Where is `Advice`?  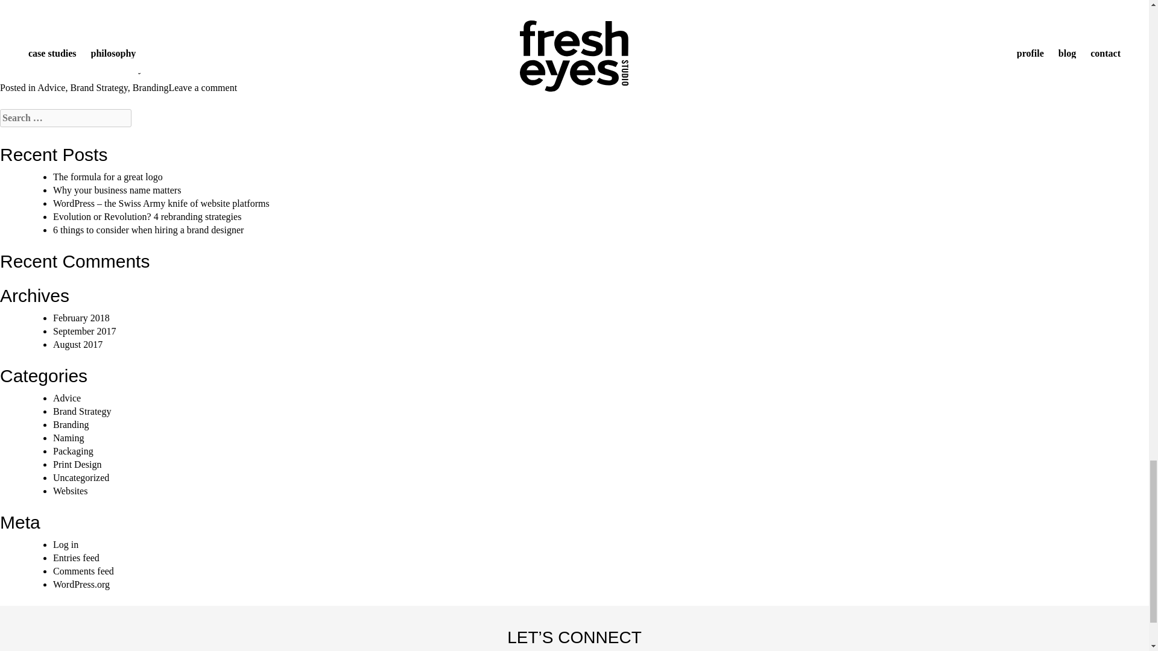 Advice is located at coordinates (51, 88).